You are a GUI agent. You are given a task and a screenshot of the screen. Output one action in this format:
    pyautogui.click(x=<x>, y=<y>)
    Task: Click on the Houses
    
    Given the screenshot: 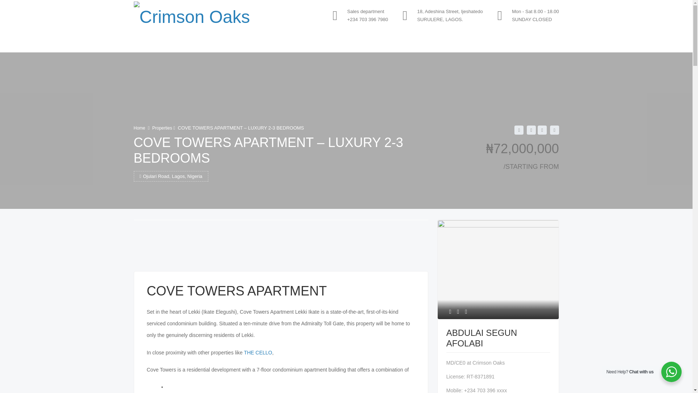 What is the action you would take?
    pyautogui.click(x=211, y=42)
    